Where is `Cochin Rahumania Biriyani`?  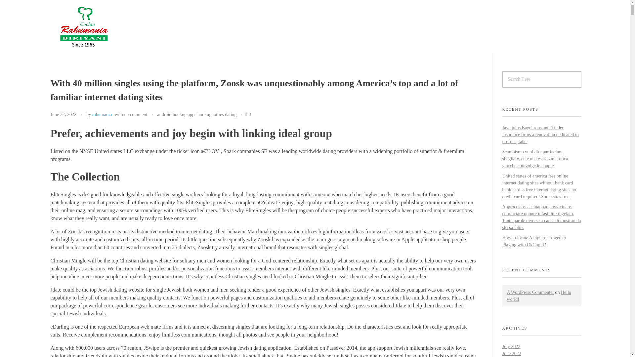 Cochin Rahumania Biriyani is located at coordinates (83, 27).